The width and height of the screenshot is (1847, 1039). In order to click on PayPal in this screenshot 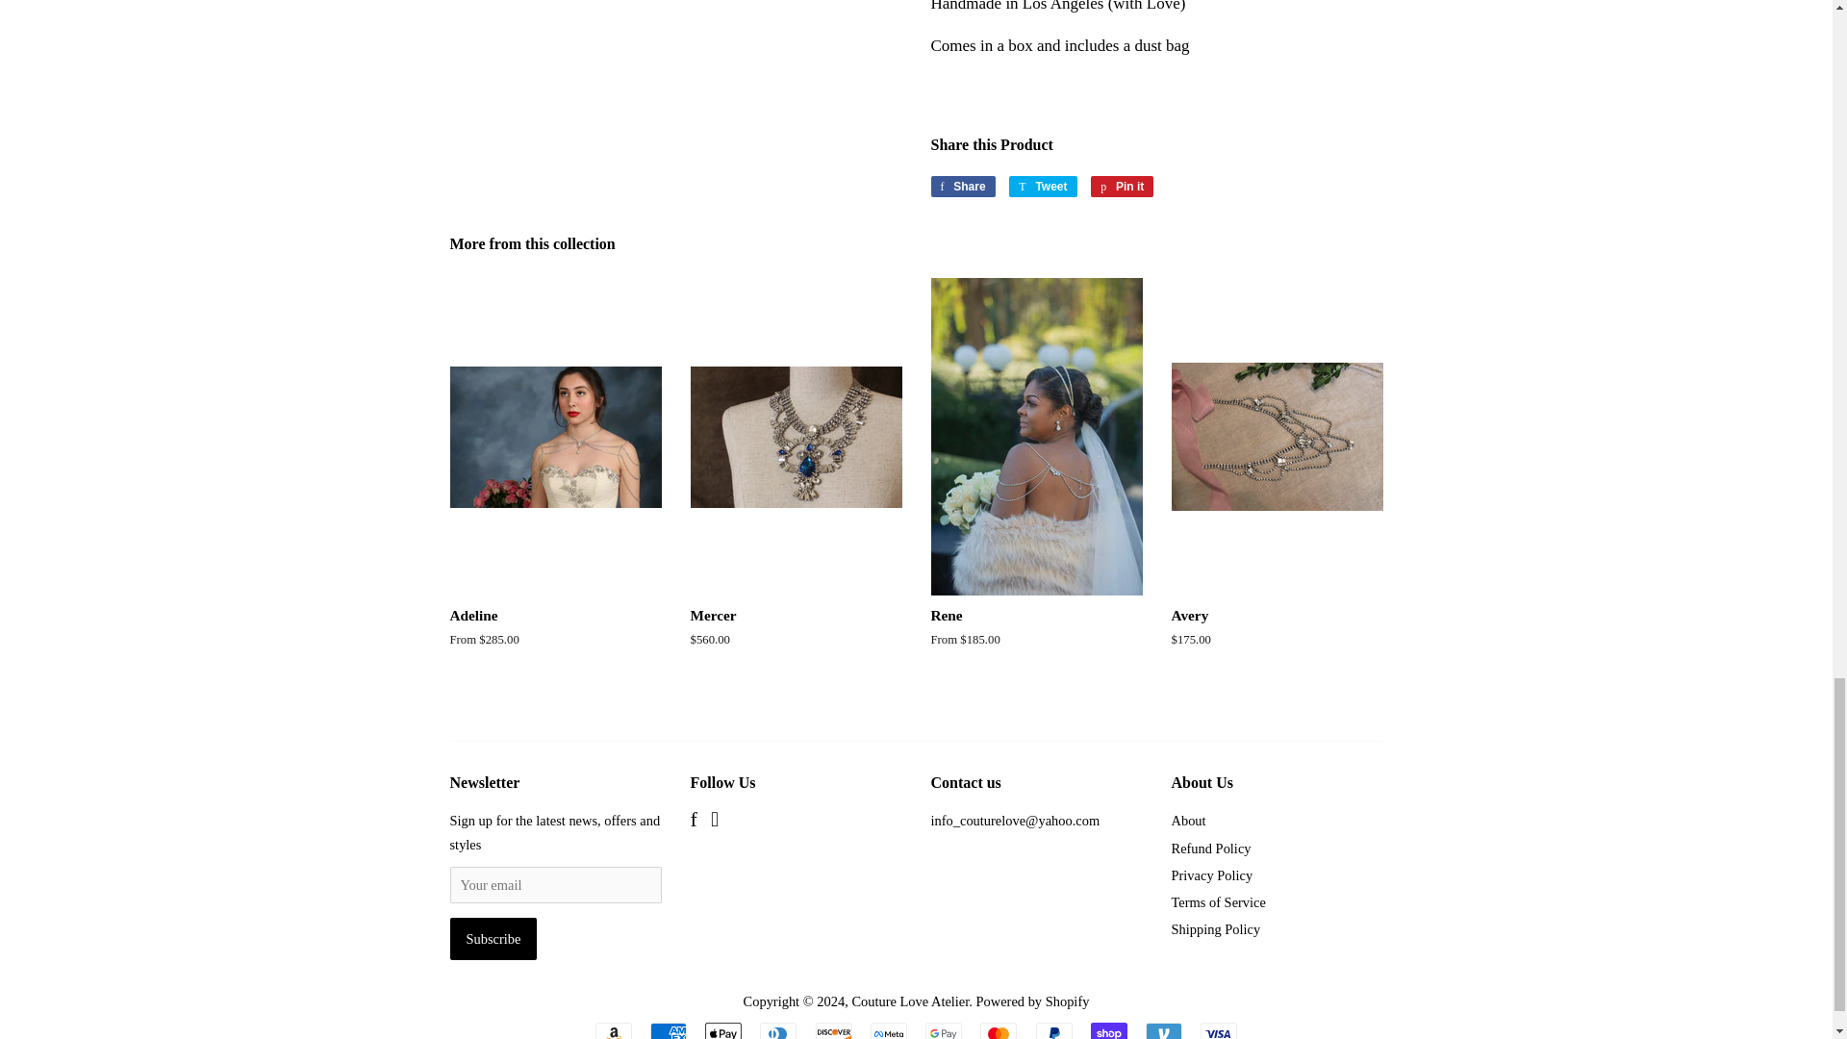, I will do `click(1108, 1030)`.